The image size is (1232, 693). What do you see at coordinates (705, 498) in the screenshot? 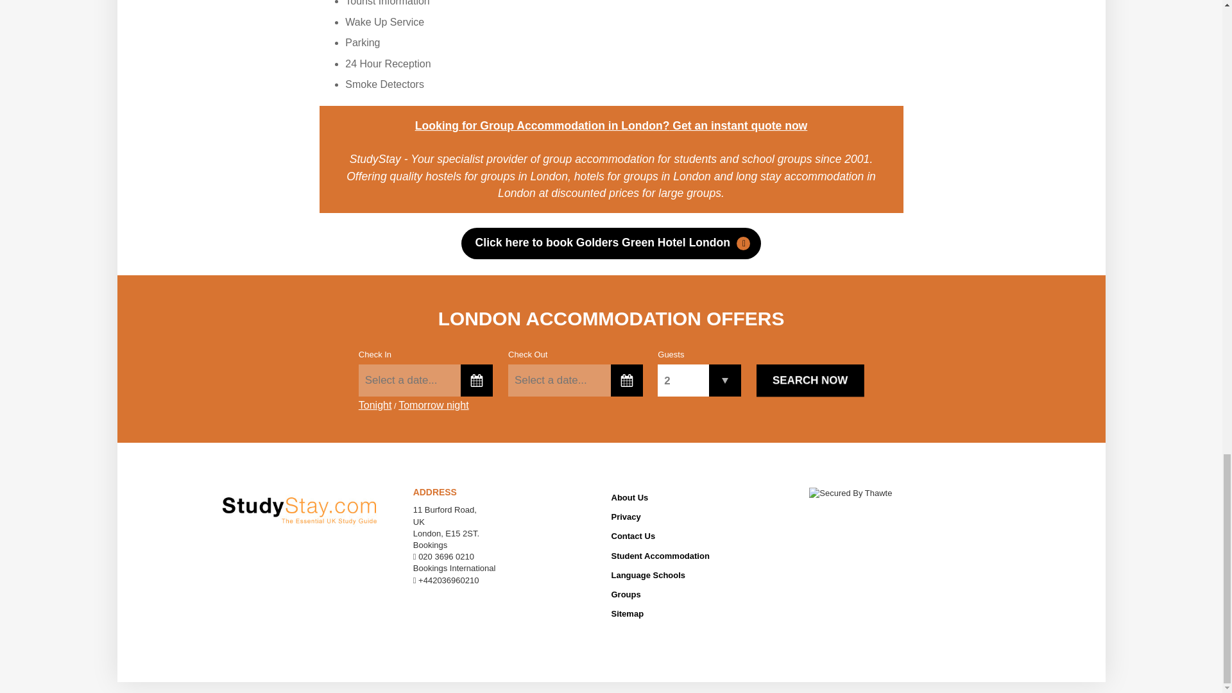
I see `About Us` at bounding box center [705, 498].